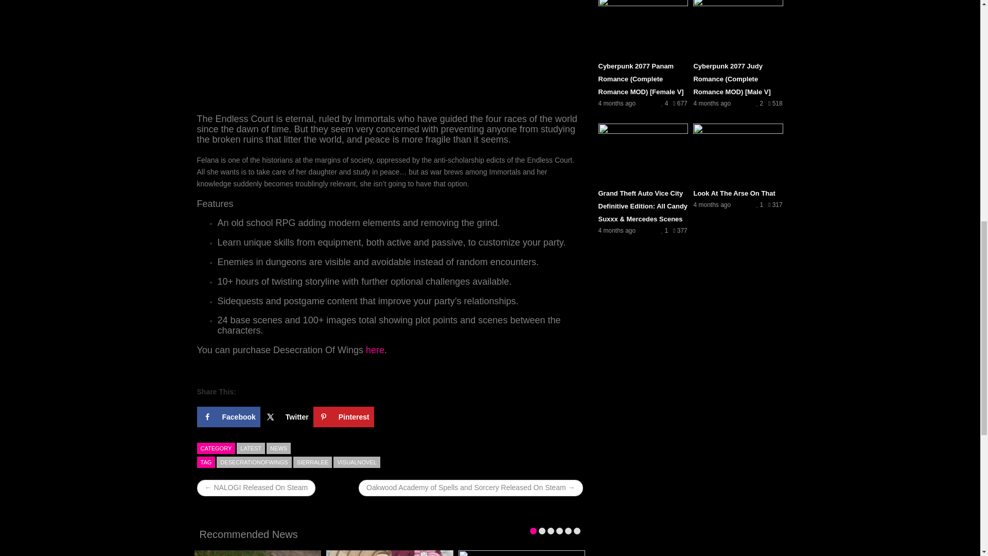 This screenshot has width=988, height=556. I want to click on Share on X, so click(287, 417).